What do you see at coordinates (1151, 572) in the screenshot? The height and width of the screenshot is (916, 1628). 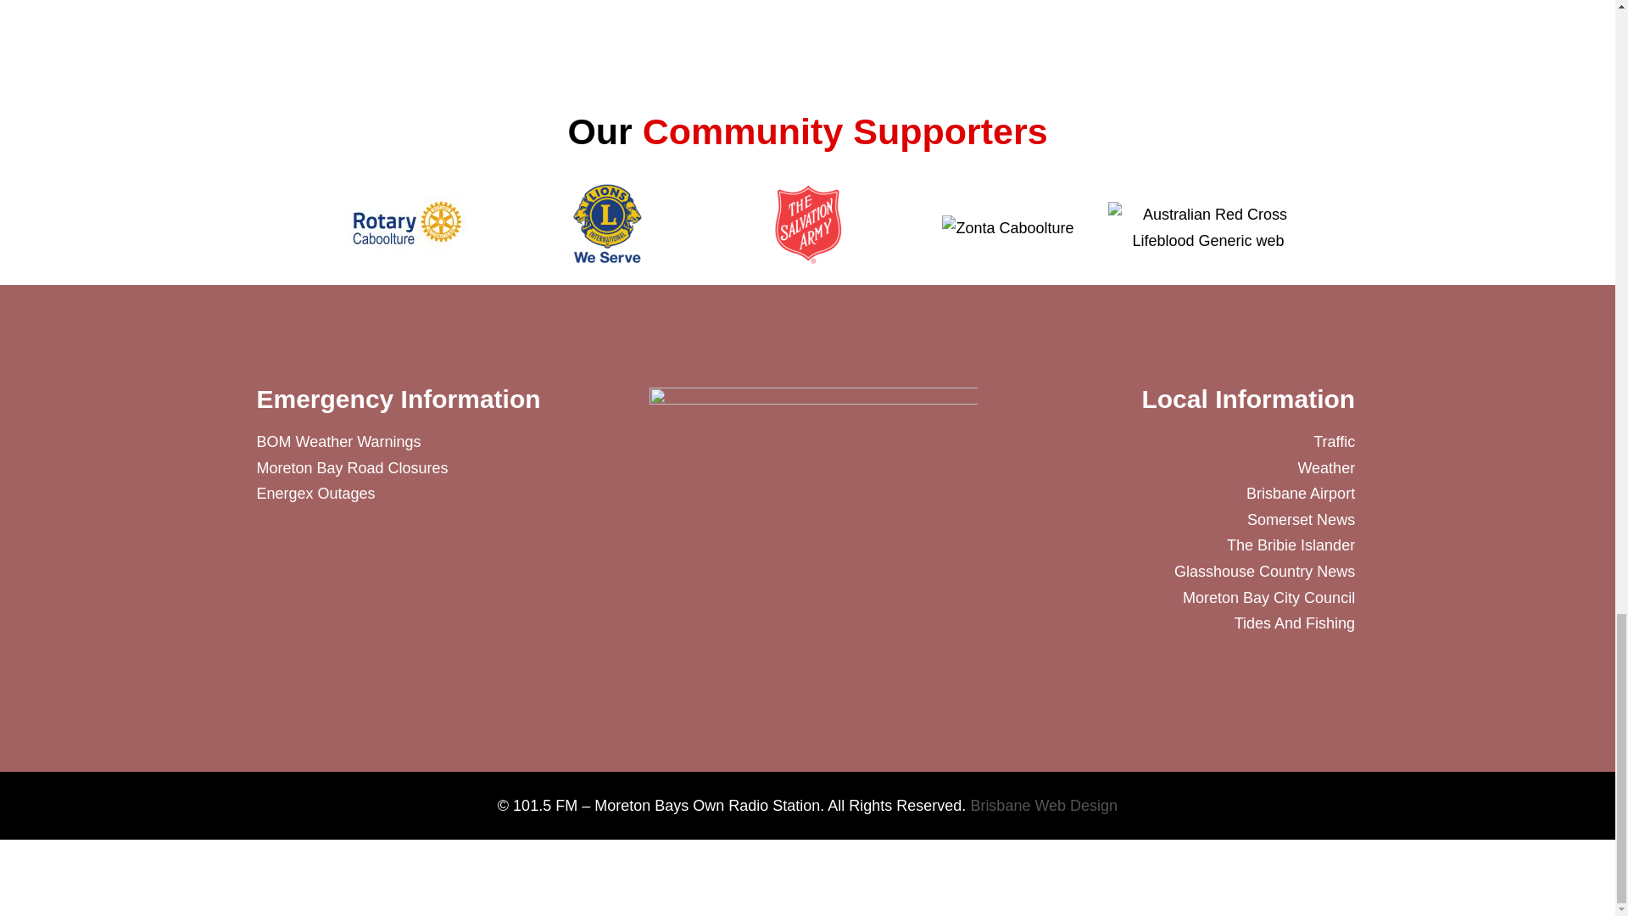 I see `Glasshouse Country News` at bounding box center [1151, 572].